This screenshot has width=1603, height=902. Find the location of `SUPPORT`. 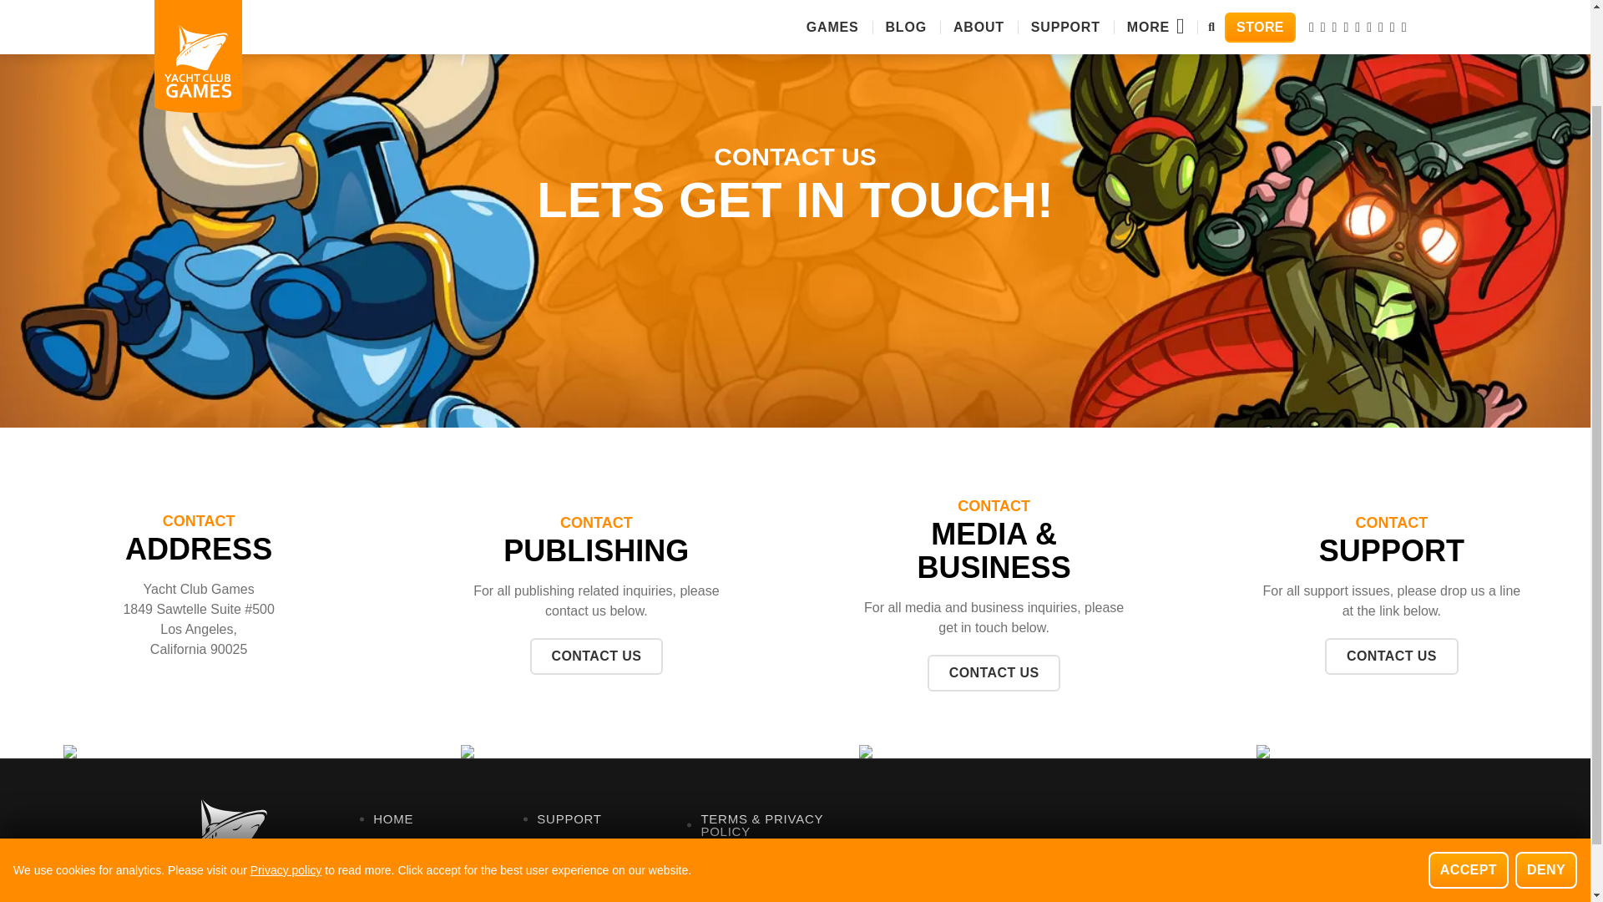

SUPPORT is located at coordinates (598, 818).